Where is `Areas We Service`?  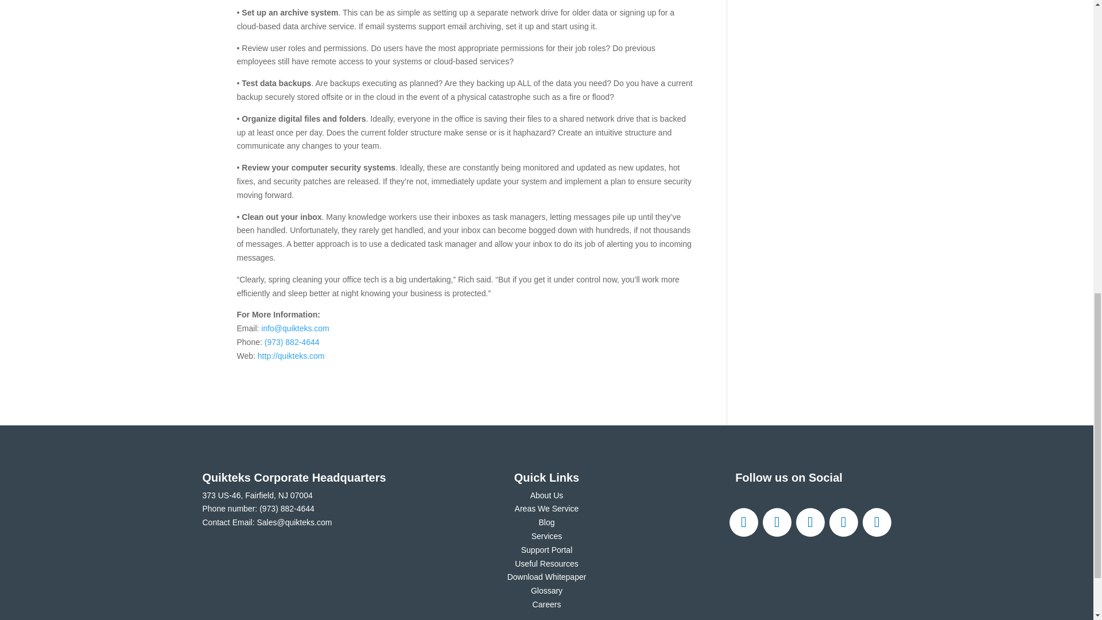 Areas We Service is located at coordinates (546, 509).